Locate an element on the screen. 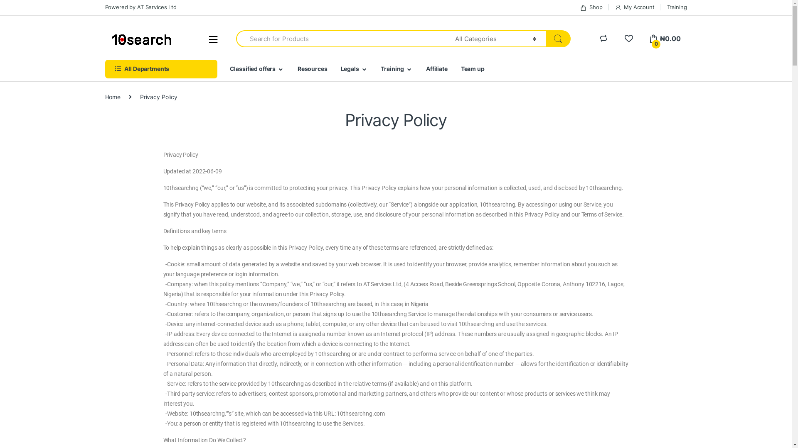 The width and height of the screenshot is (798, 448). Affiliate is located at coordinates (437, 69).